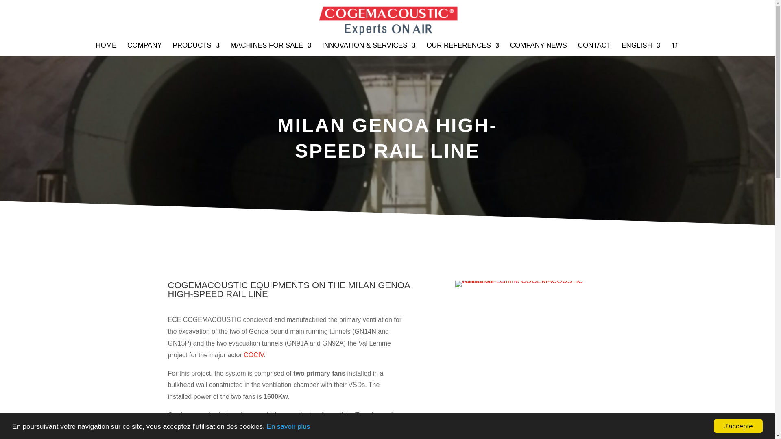 This screenshot has width=781, height=439. What do you see at coordinates (594, 49) in the screenshot?
I see `CONTACT` at bounding box center [594, 49].